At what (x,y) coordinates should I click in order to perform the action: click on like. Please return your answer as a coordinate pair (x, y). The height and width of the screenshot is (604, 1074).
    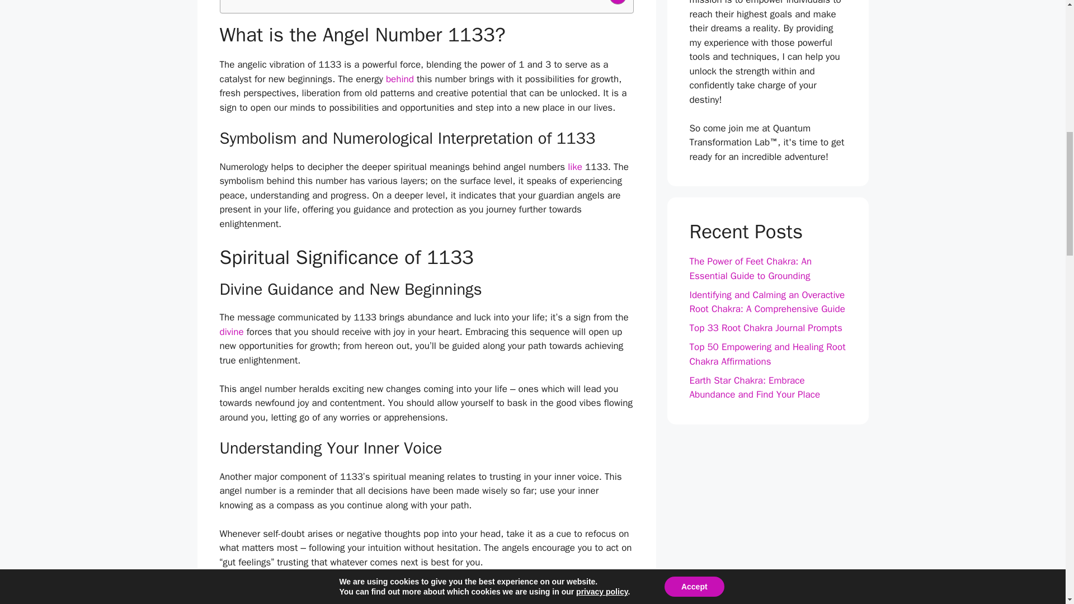
    Looking at the image, I should click on (575, 167).